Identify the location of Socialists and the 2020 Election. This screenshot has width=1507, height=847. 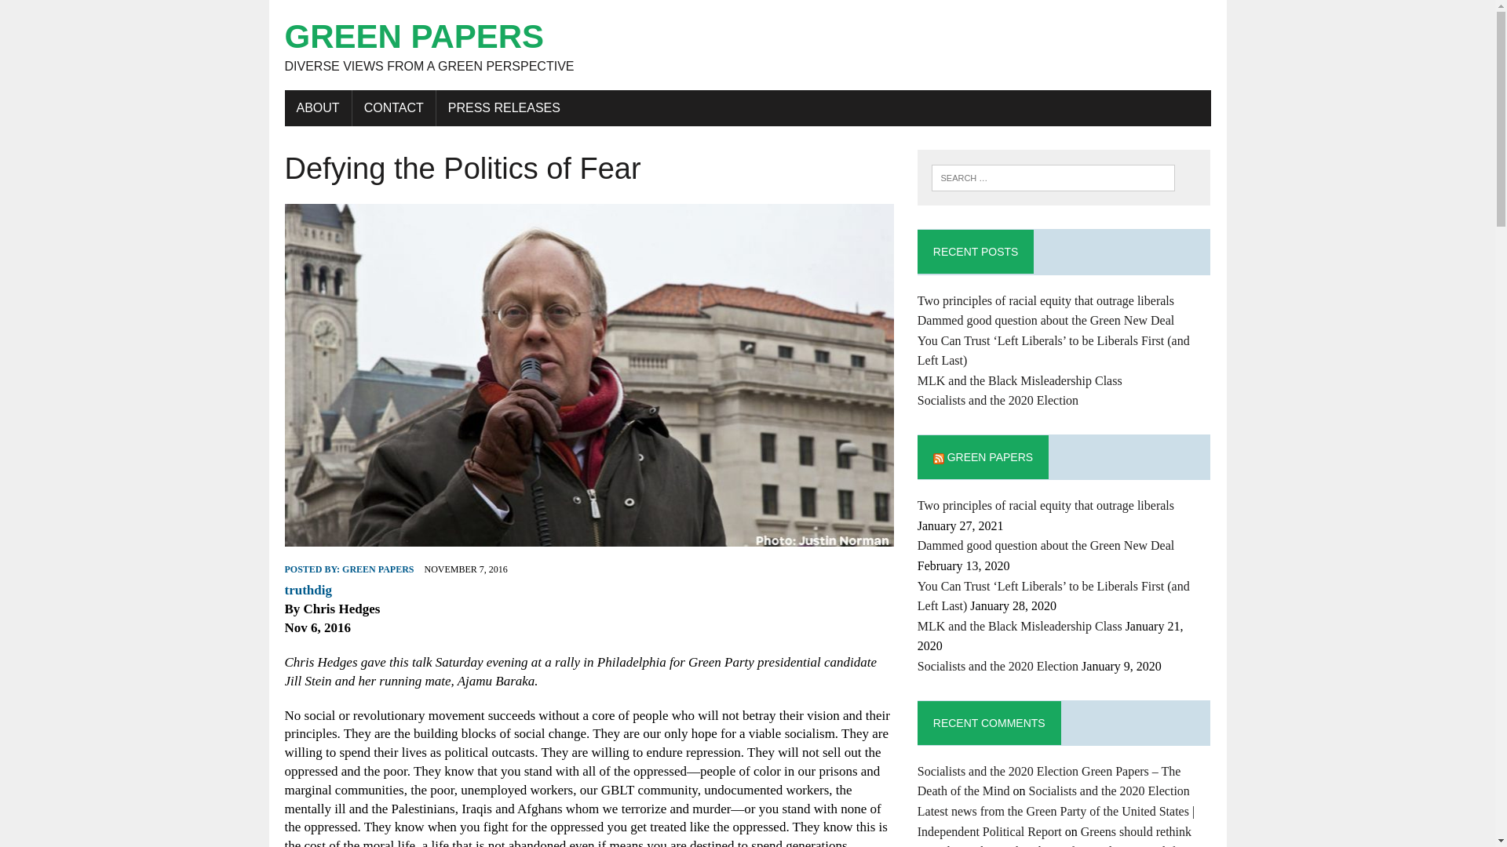
(998, 666).